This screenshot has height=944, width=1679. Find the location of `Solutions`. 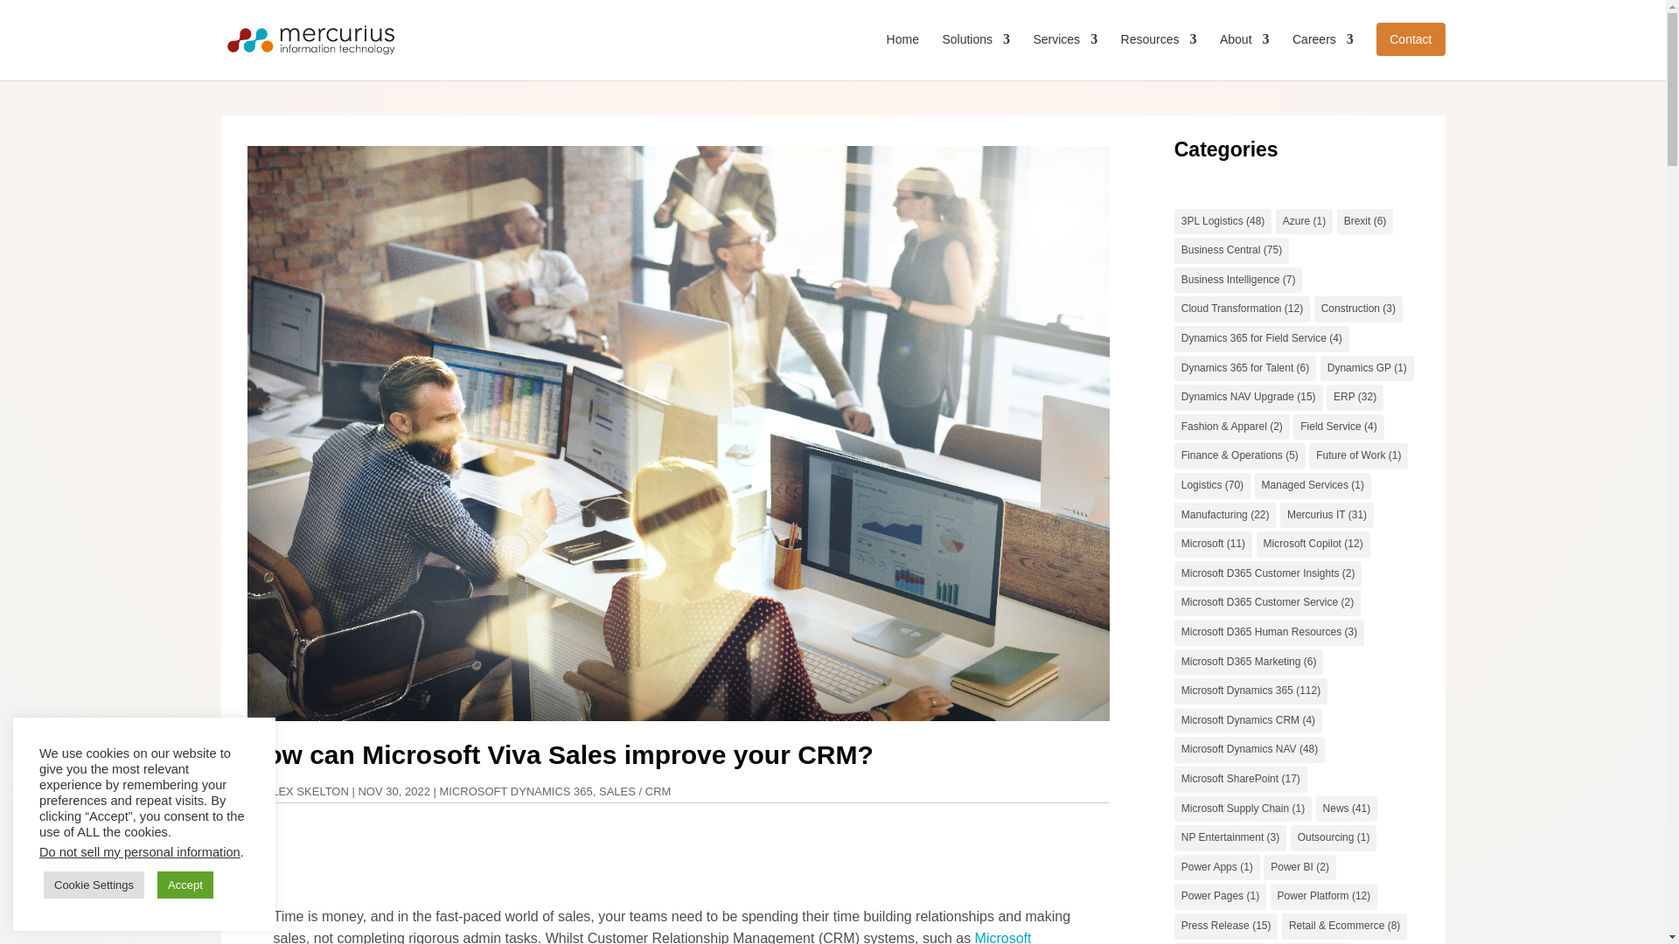

Solutions is located at coordinates (976, 53).